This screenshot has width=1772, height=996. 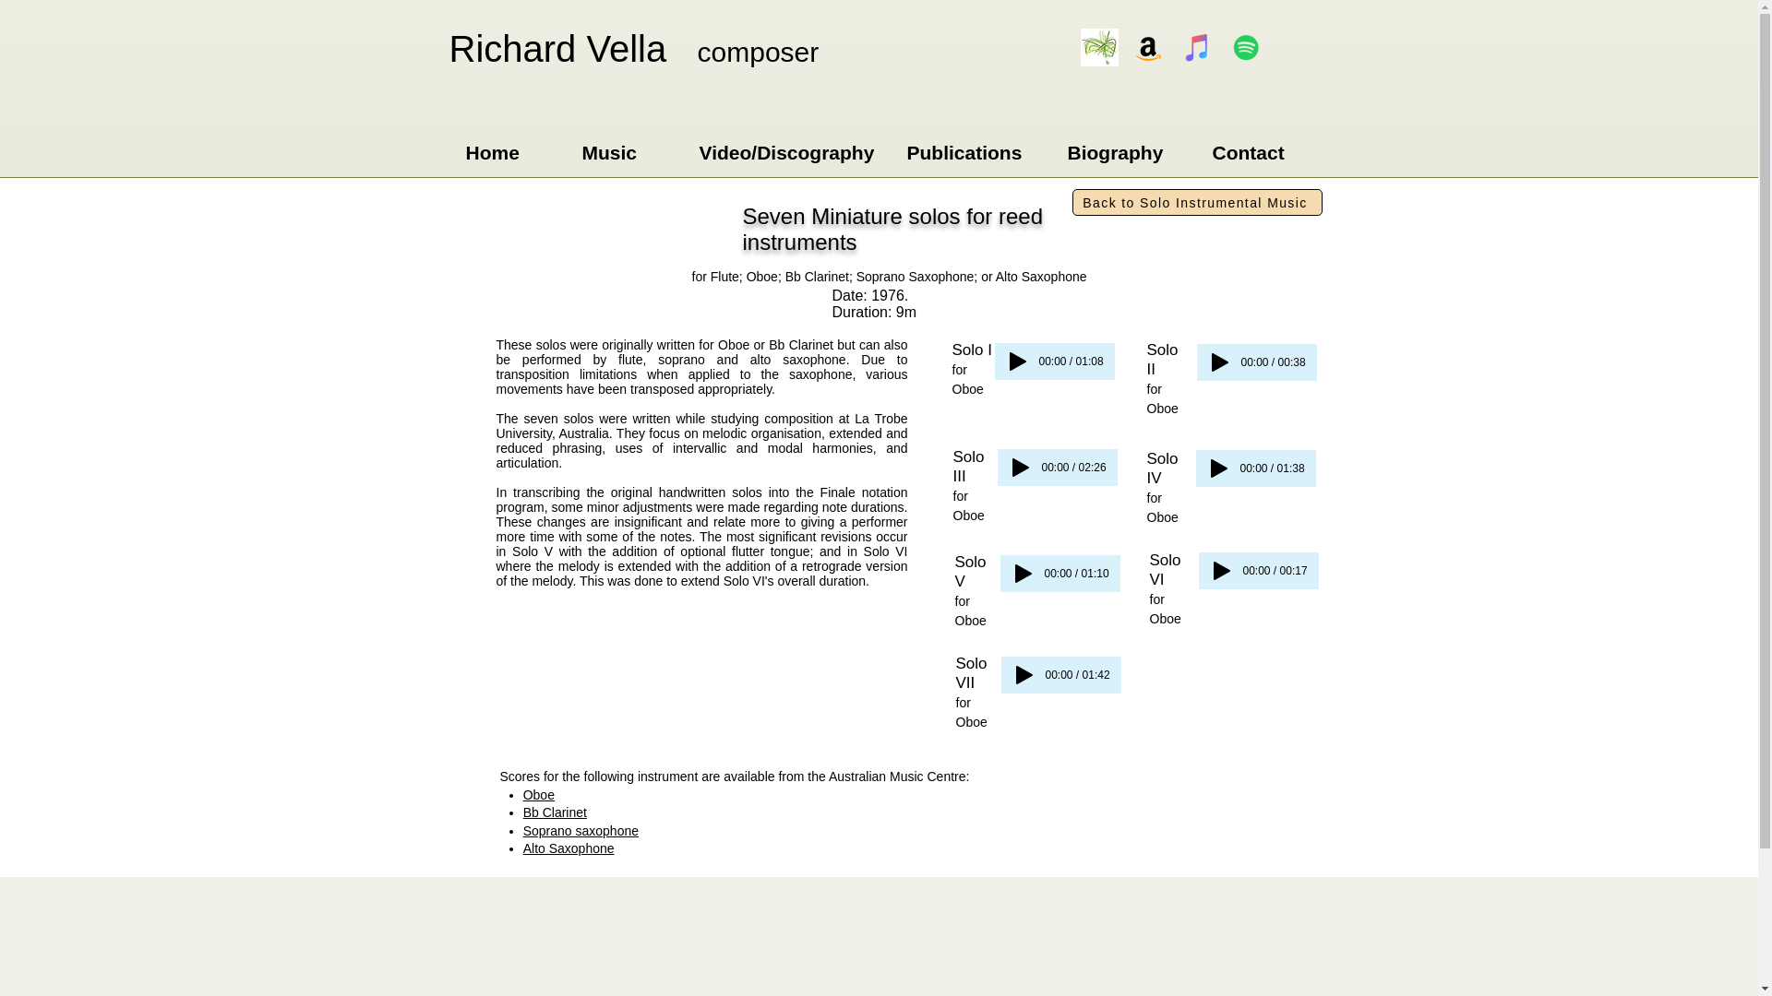 I want to click on Biography, so click(x=1126, y=151).